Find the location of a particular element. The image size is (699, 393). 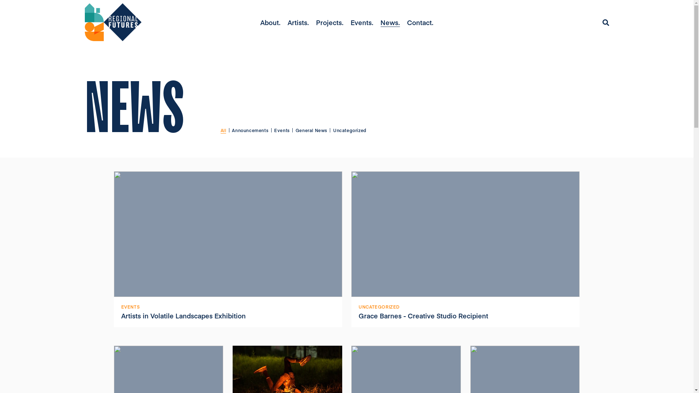

All is located at coordinates (224, 130).